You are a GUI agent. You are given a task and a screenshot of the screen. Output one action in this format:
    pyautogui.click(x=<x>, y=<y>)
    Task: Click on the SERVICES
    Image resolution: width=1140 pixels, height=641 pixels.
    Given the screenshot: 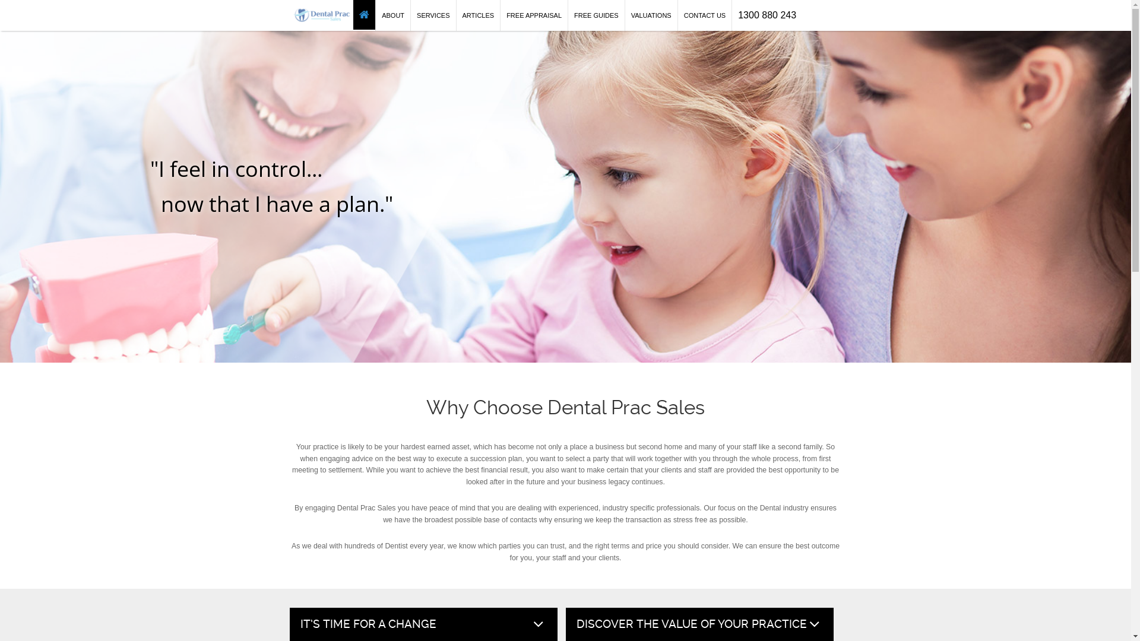 What is the action you would take?
    pyautogui.click(x=433, y=15)
    